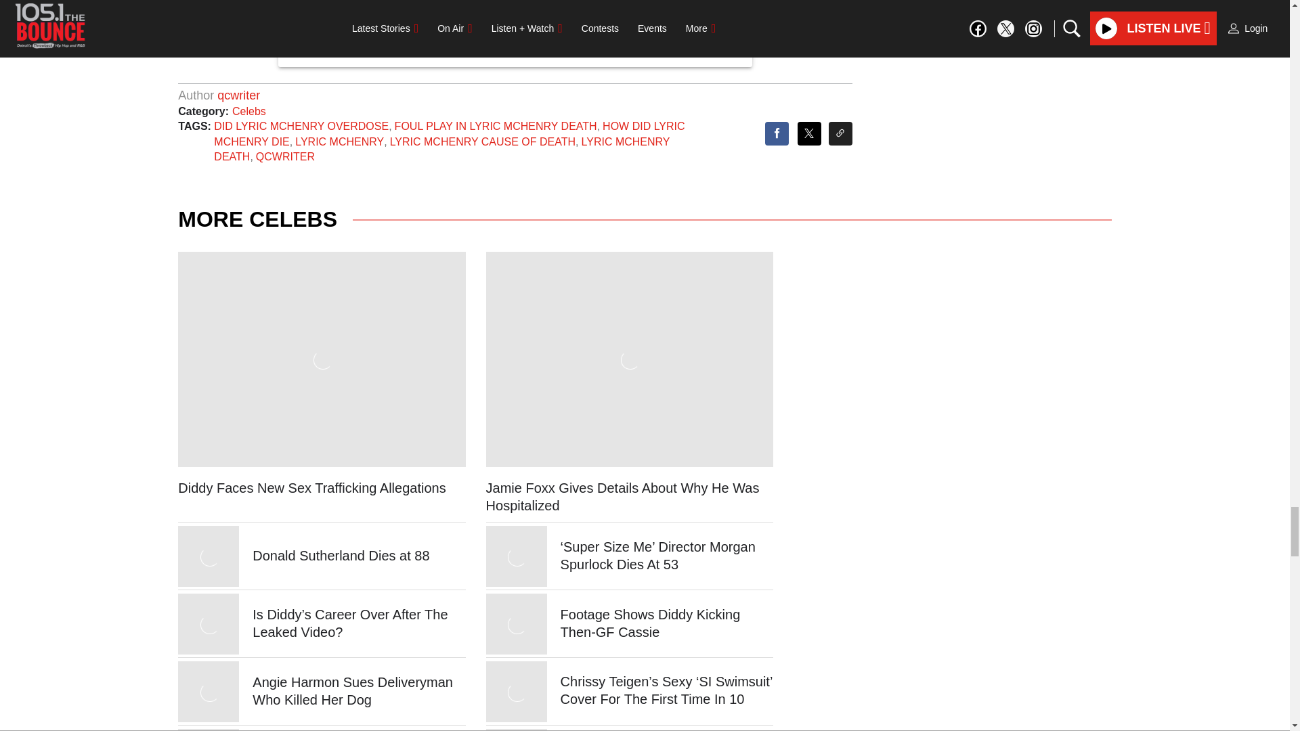 The height and width of the screenshot is (731, 1300). I want to click on qcwriter, so click(238, 95).